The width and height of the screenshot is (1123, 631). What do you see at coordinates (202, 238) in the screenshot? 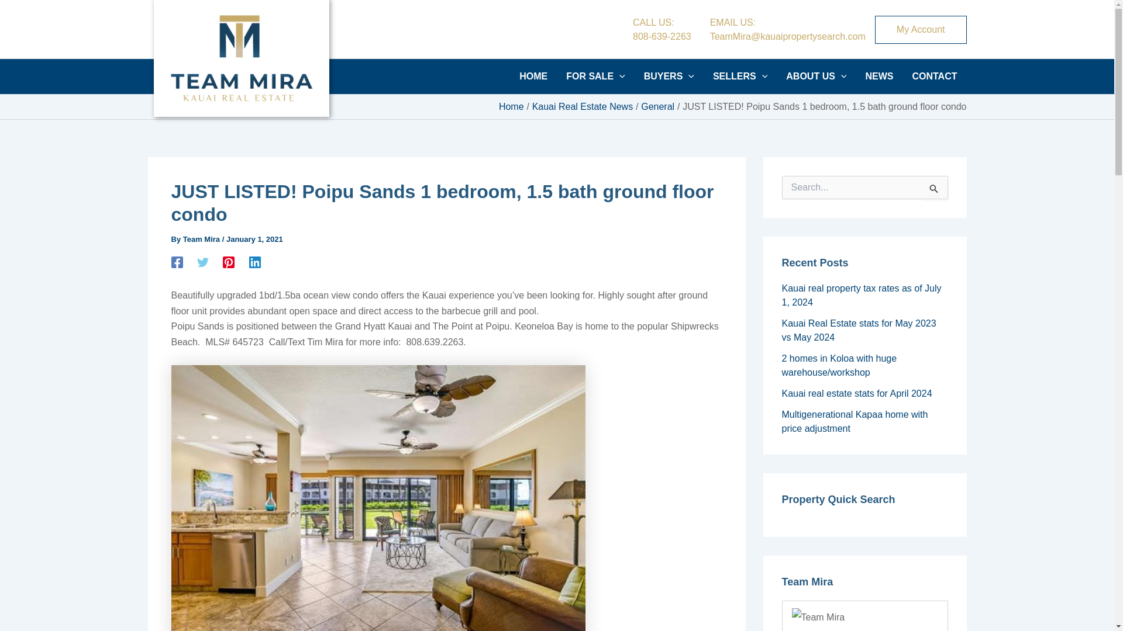
I see `NEWS` at bounding box center [202, 238].